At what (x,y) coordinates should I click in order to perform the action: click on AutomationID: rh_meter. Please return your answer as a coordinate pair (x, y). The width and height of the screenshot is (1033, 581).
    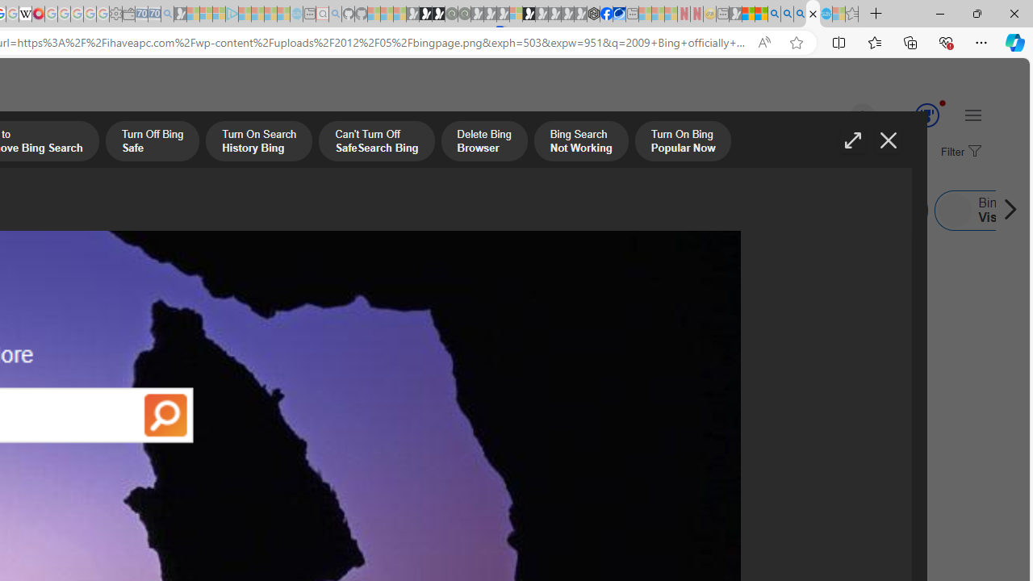
    Looking at the image, I should click on (926, 115).